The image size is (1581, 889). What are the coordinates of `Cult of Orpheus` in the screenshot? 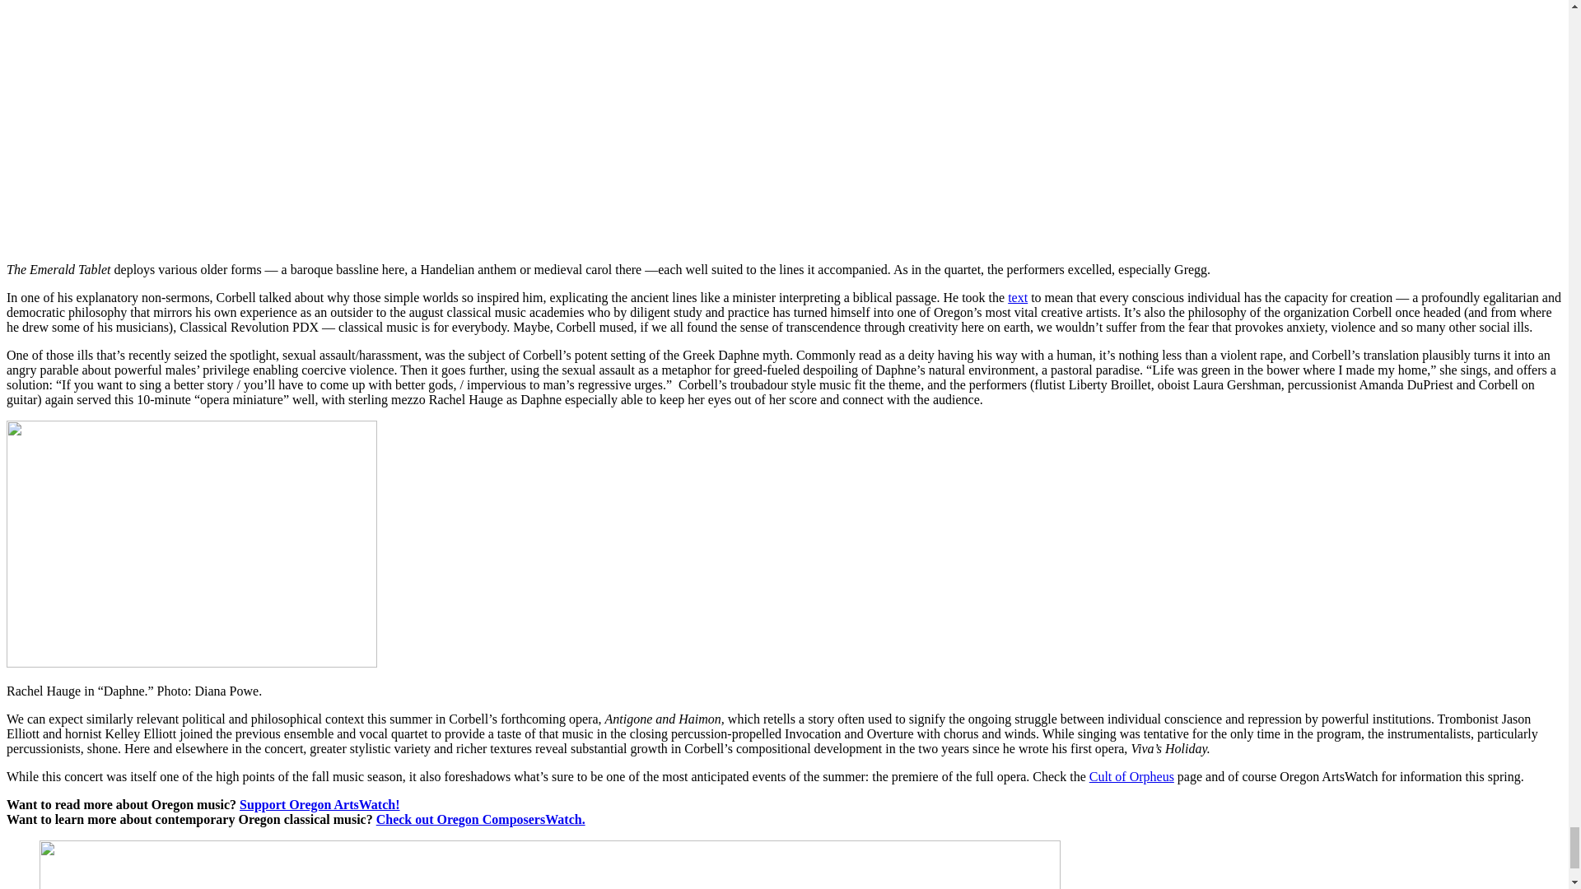 It's located at (1131, 776).